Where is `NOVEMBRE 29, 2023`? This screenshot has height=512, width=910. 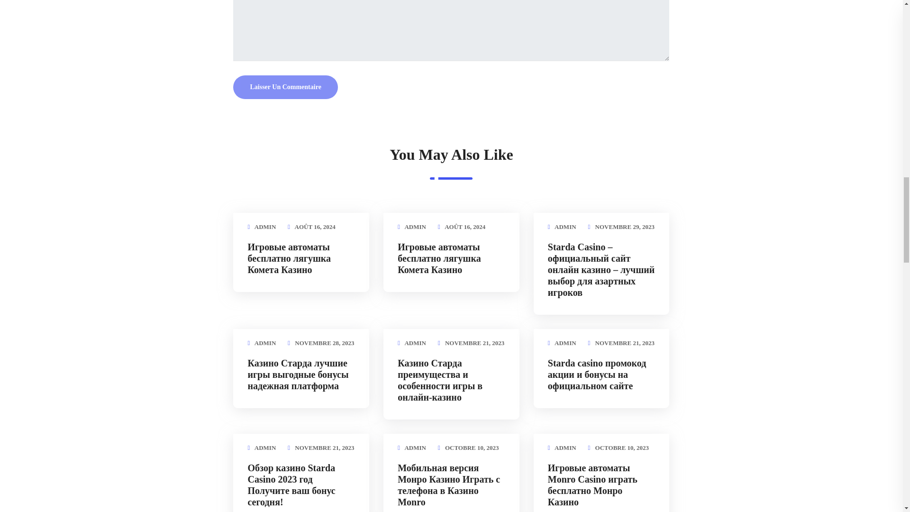 NOVEMBRE 29, 2023 is located at coordinates (625, 227).